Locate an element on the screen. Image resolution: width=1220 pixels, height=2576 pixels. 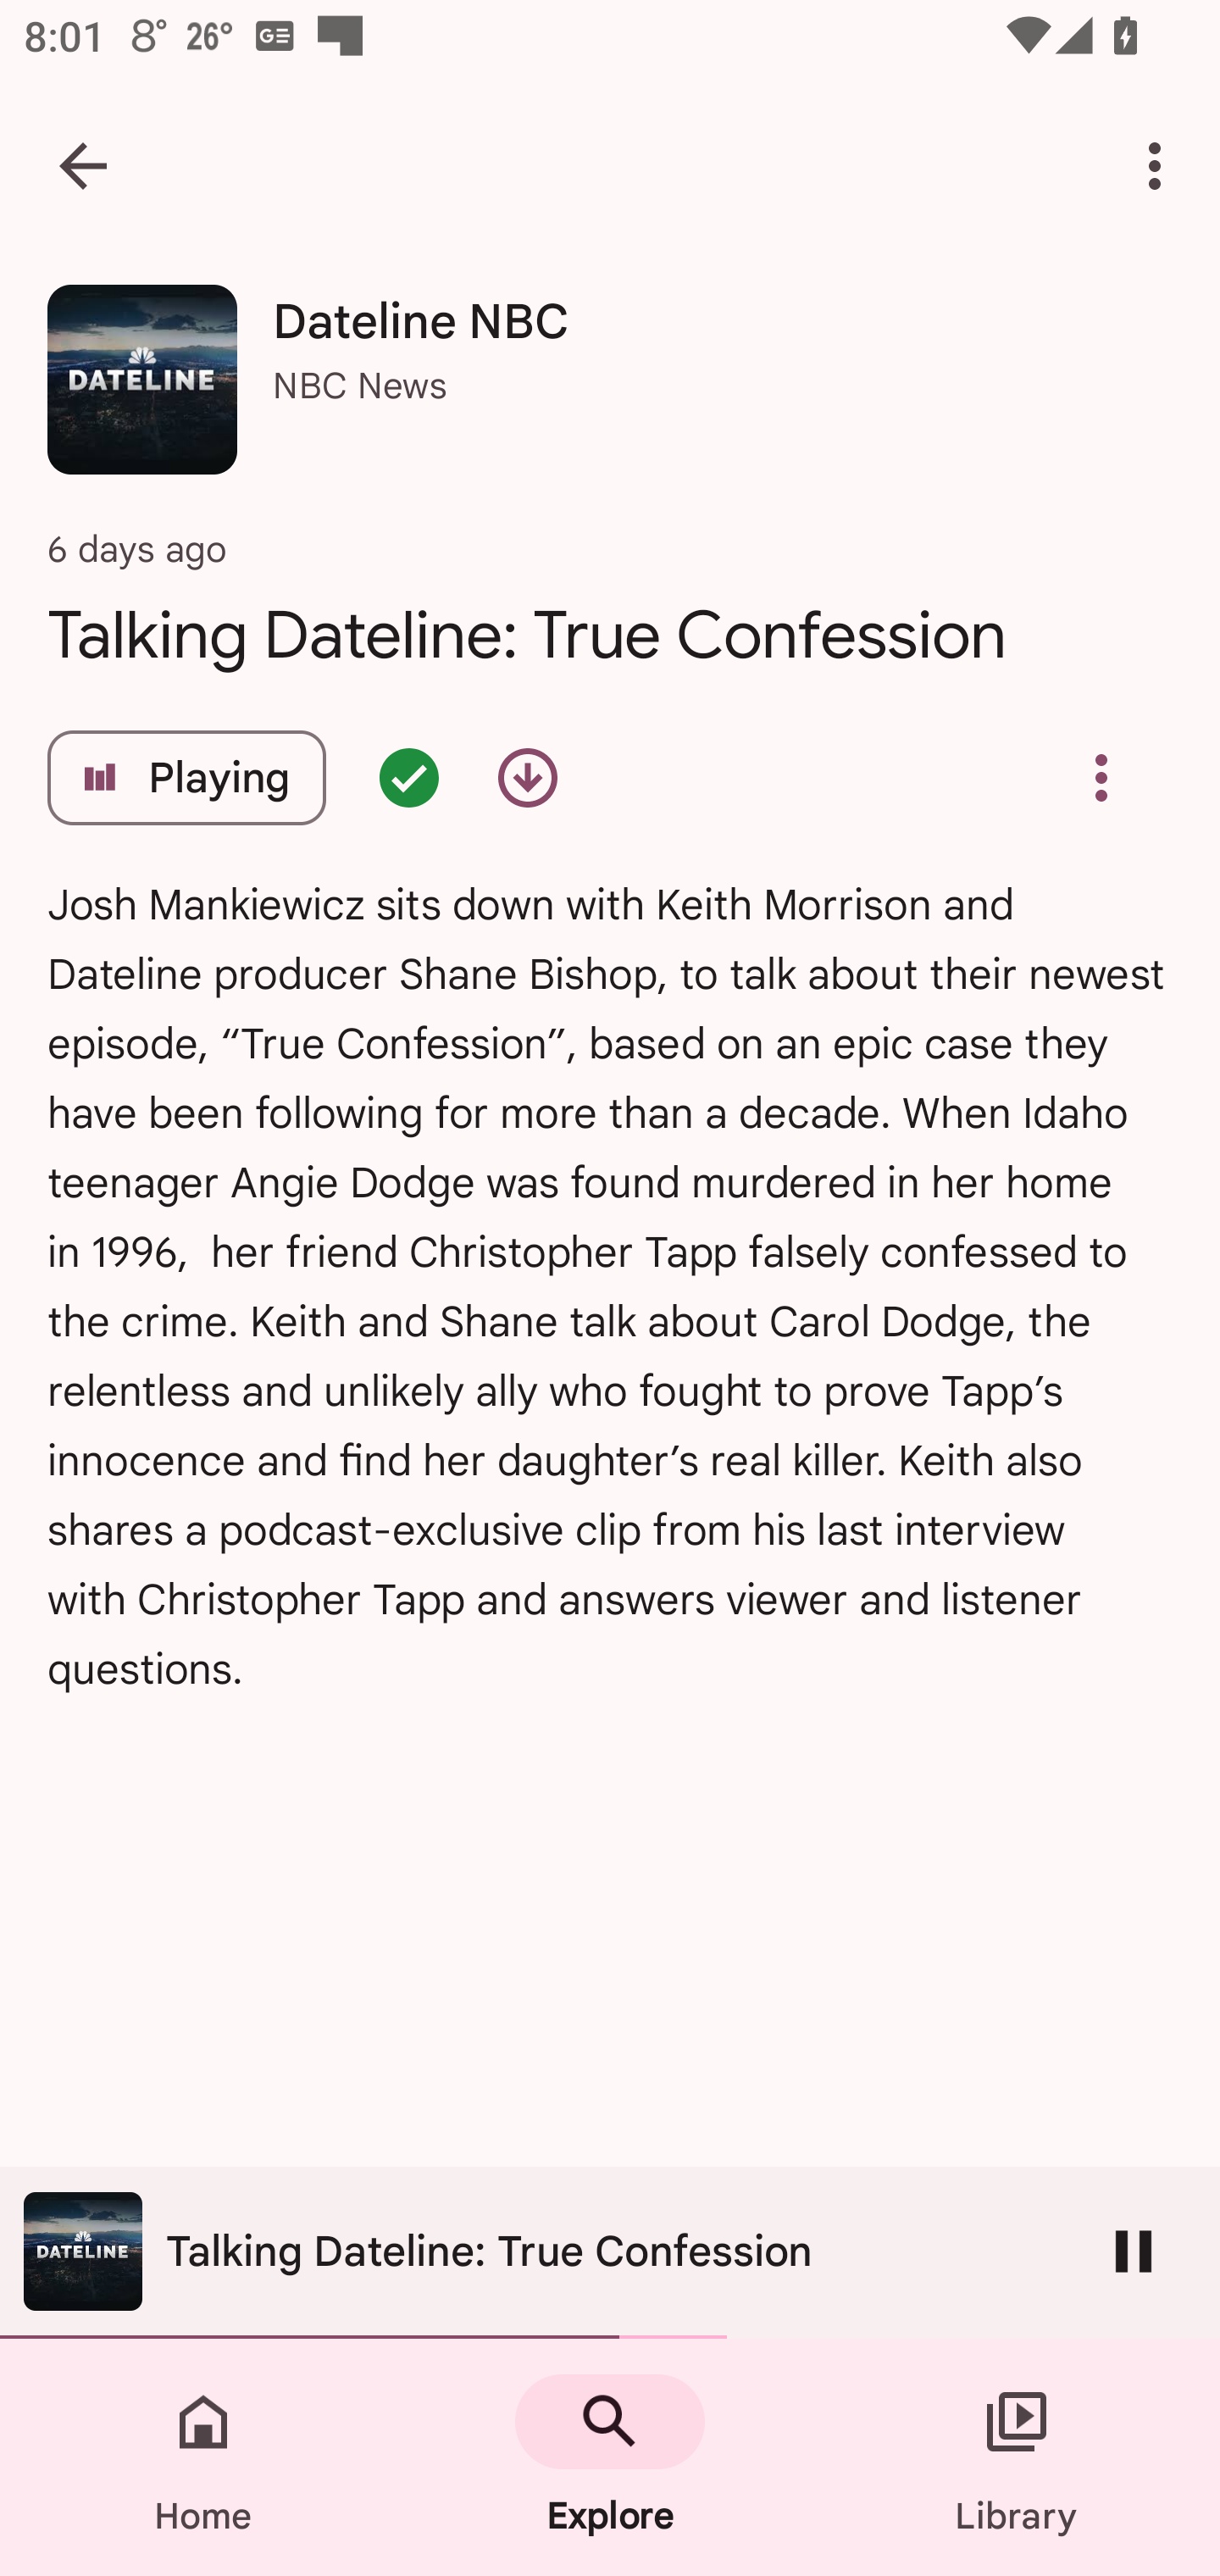
Download episode is located at coordinates (527, 778).